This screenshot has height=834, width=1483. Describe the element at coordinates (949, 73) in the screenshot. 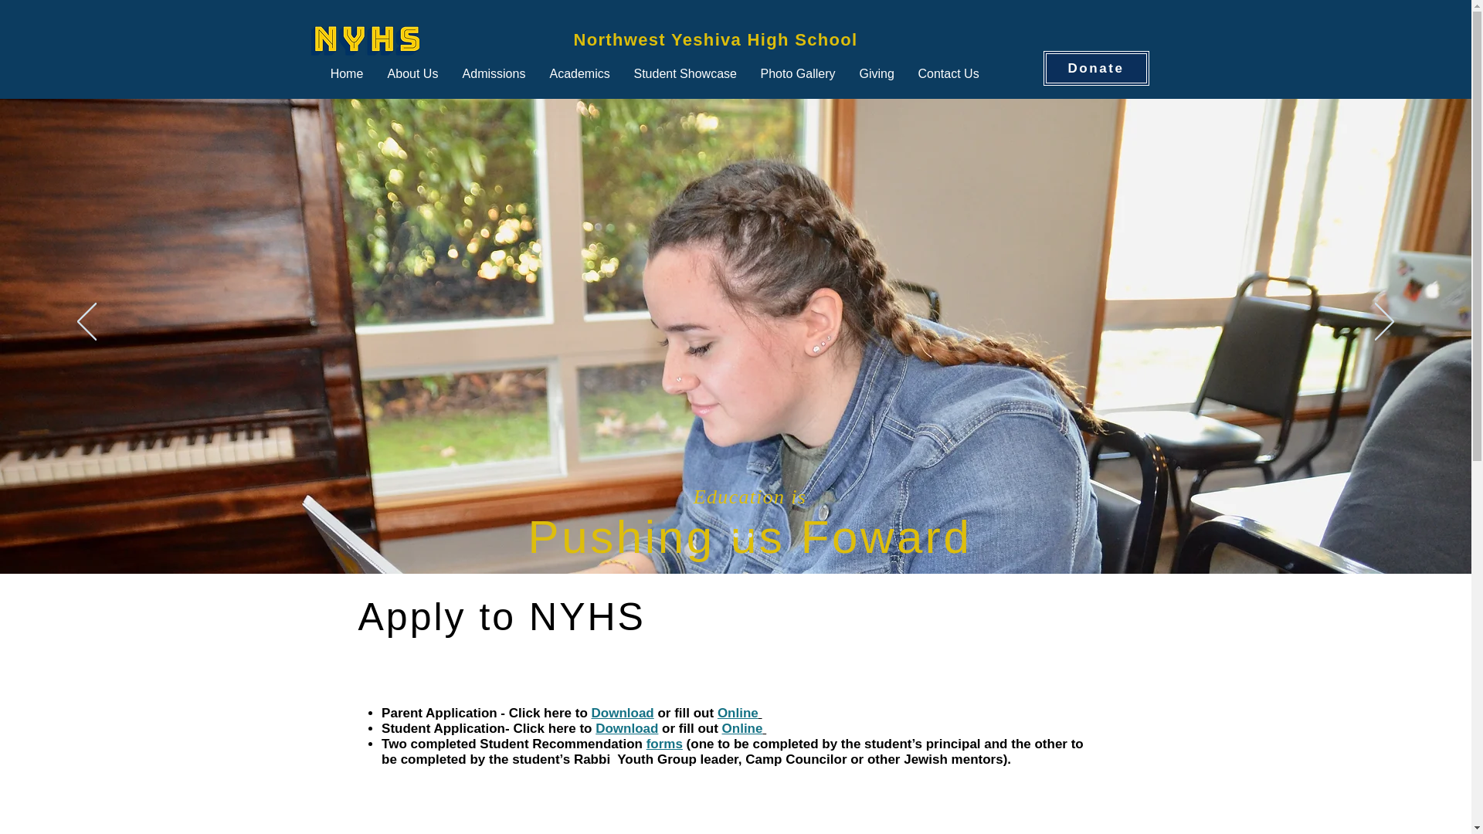

I see `Contact Us` at that location.